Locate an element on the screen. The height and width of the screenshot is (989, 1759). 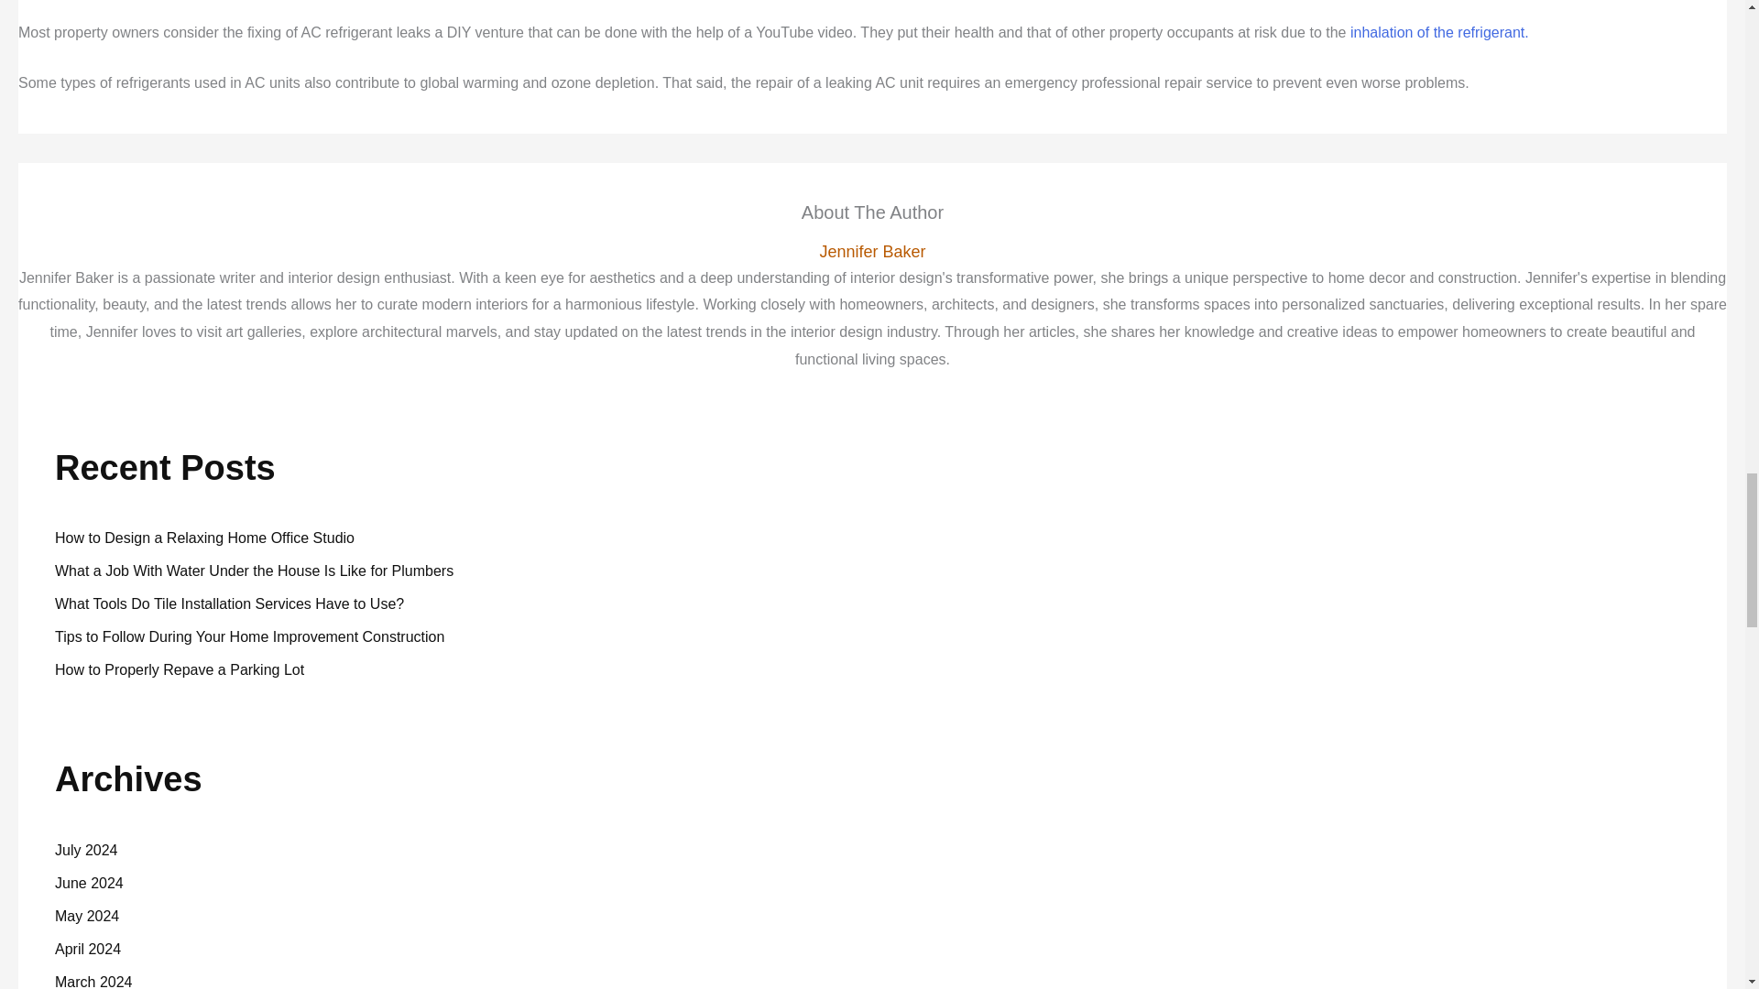
July 2024 is located at coordinates (86, 850).